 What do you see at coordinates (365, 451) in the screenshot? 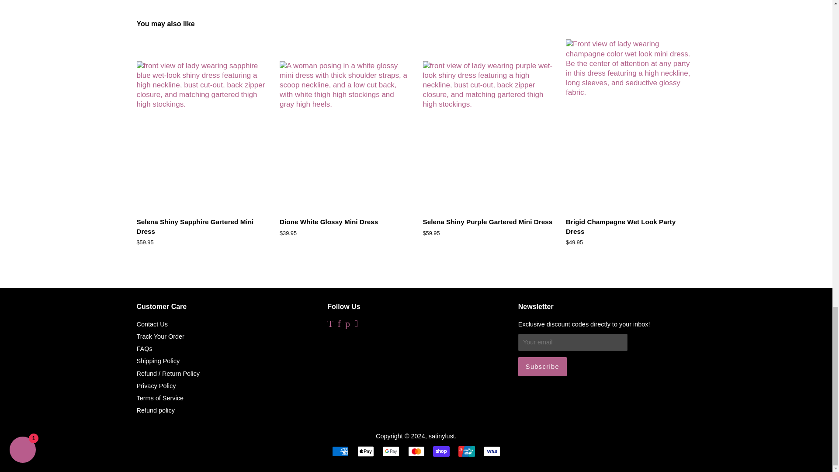
I see `Apple Pay` at bounding box center [365, 451].